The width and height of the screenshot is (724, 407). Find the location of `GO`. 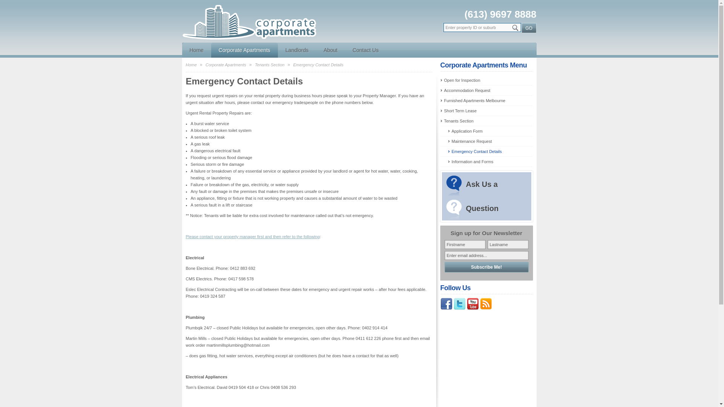

GO is located at coordinates (529, 28).